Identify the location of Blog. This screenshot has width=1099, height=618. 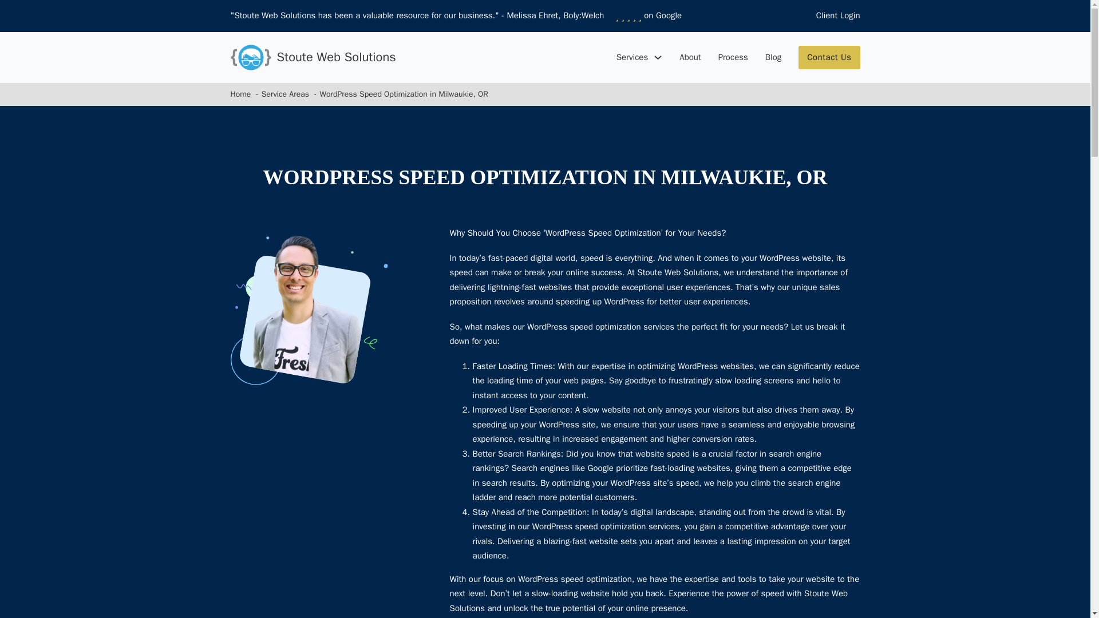
(773, 57).